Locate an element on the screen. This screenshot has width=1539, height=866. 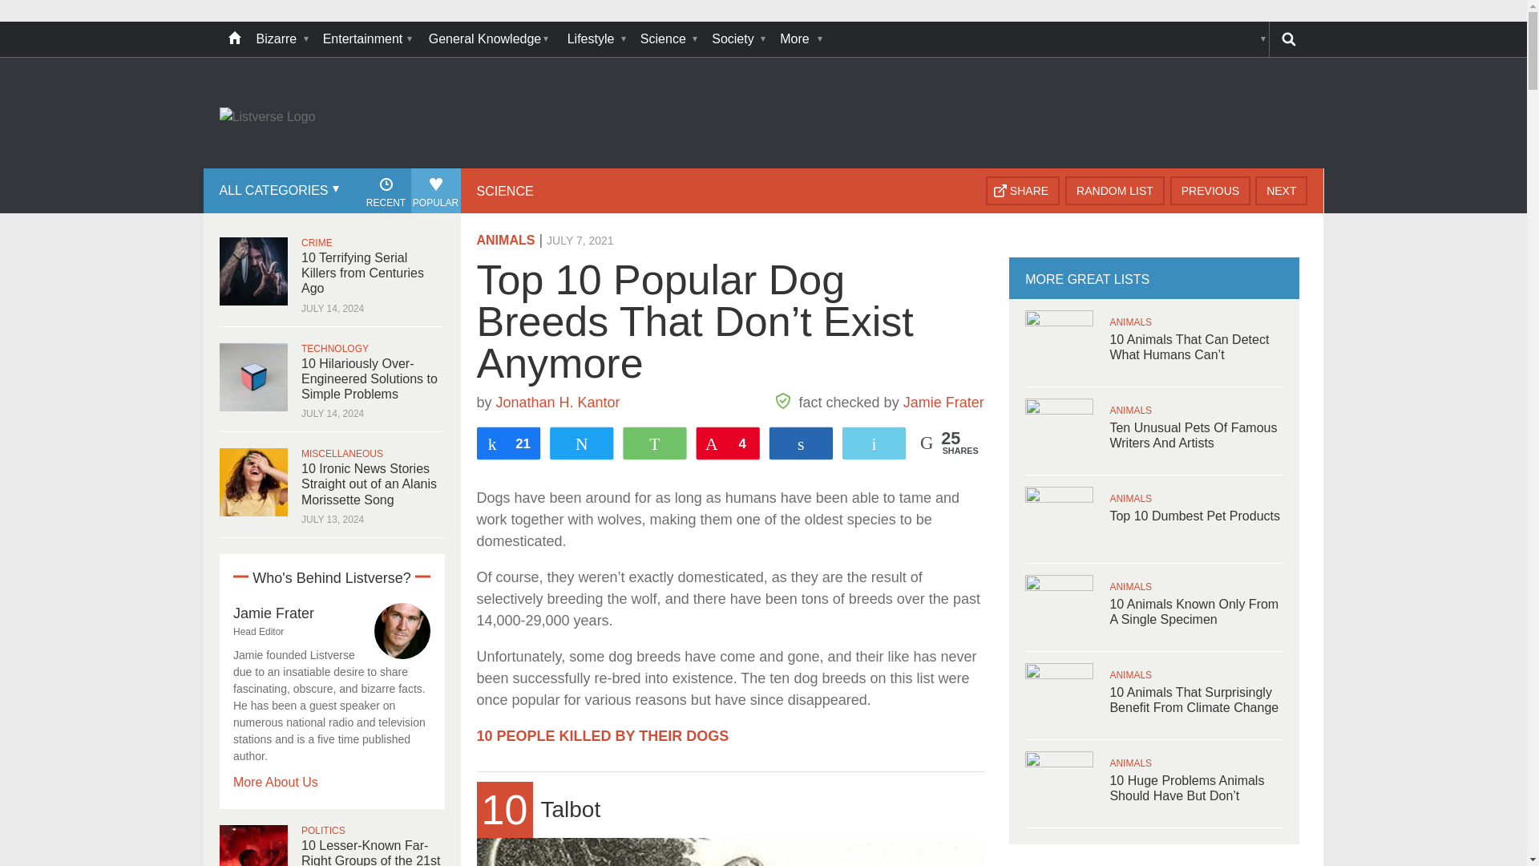
Popular is located at coordinates (435, 190).